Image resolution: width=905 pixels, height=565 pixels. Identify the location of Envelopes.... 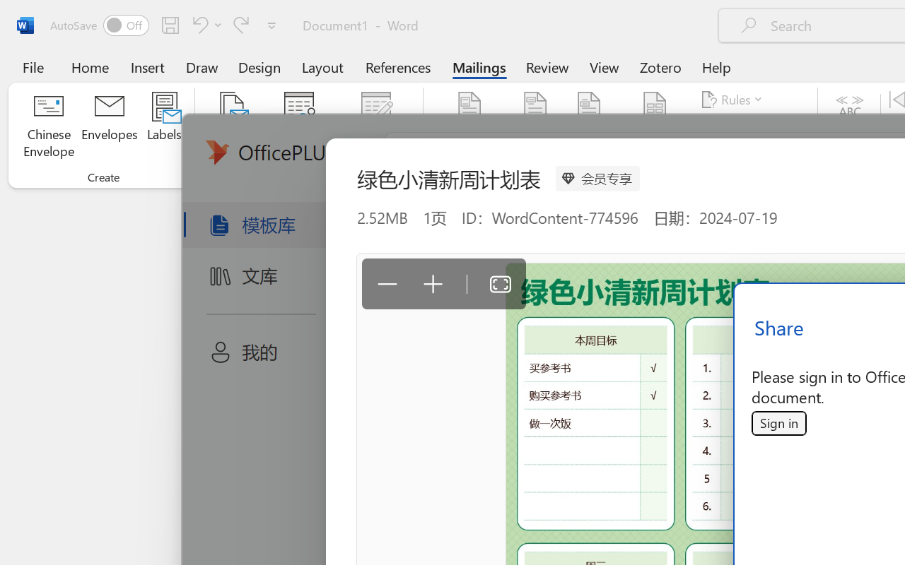
(110, 127).